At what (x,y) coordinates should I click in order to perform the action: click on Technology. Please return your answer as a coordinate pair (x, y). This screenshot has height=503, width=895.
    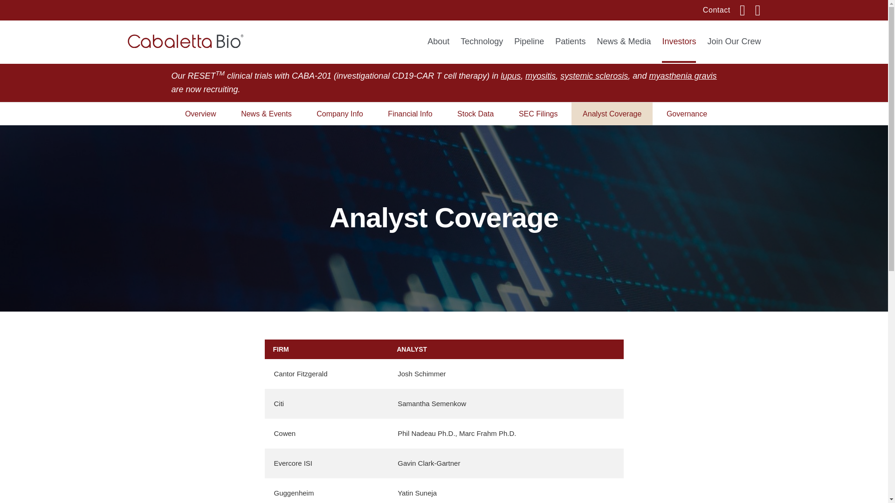
    Looking at the image, I should click on (481, 48).